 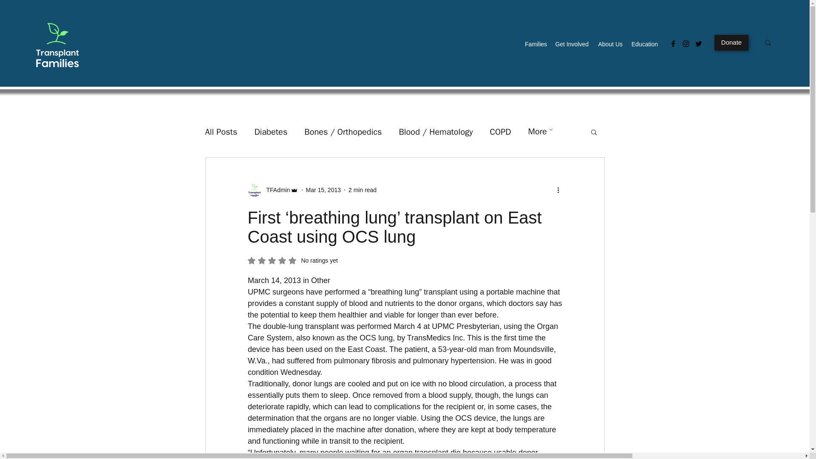 What do you see at coordinates (323, 190) in the screenshot?
I see `Mar 15, 2013` at bounding box center [323, 190].